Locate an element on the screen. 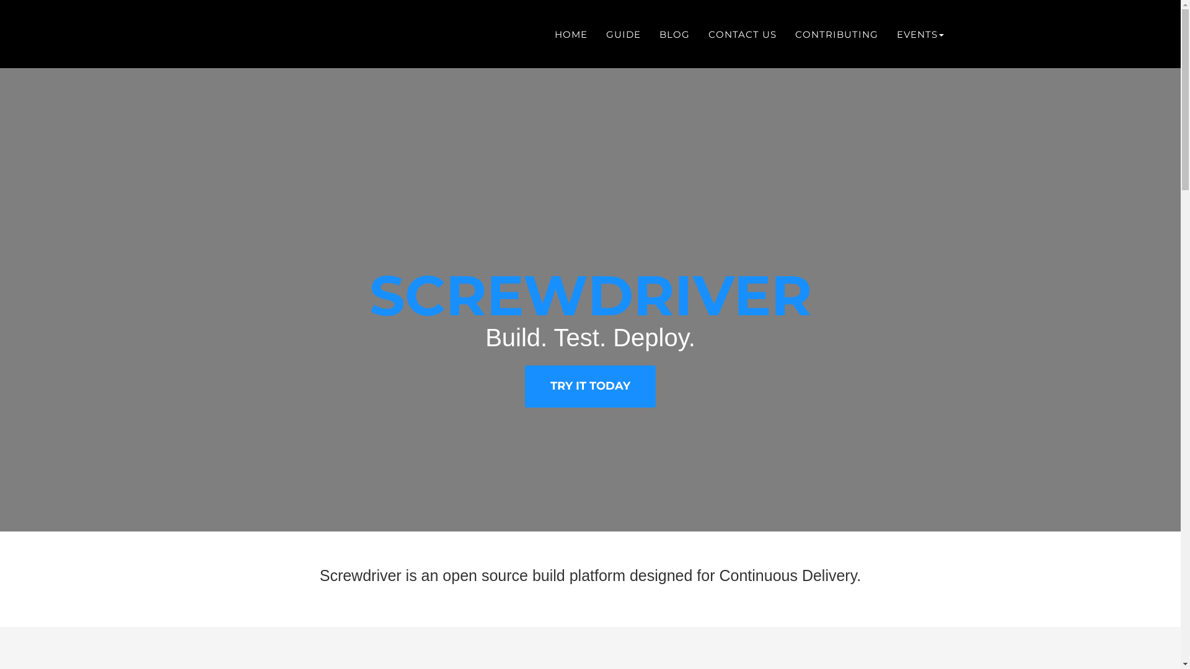 This screenshot has width=1190, height=669. GUIDE is located at coordinates (623, 34).